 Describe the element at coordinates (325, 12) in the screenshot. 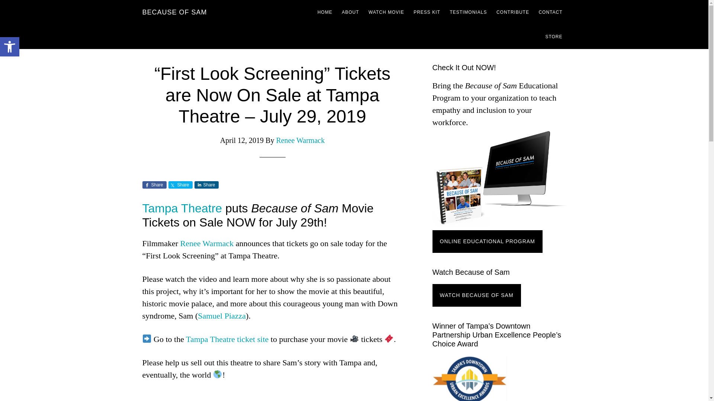

I see `Accessibility Tools` at that location.